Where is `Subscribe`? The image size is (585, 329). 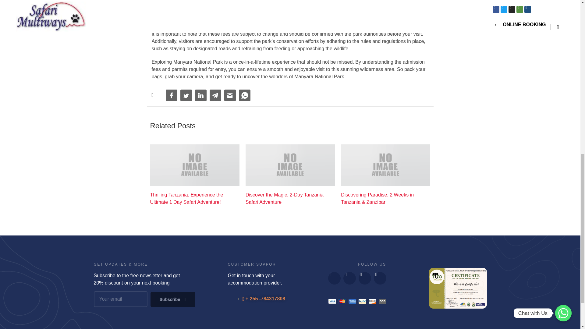
Subscribe is located at coordinates (173, 299).